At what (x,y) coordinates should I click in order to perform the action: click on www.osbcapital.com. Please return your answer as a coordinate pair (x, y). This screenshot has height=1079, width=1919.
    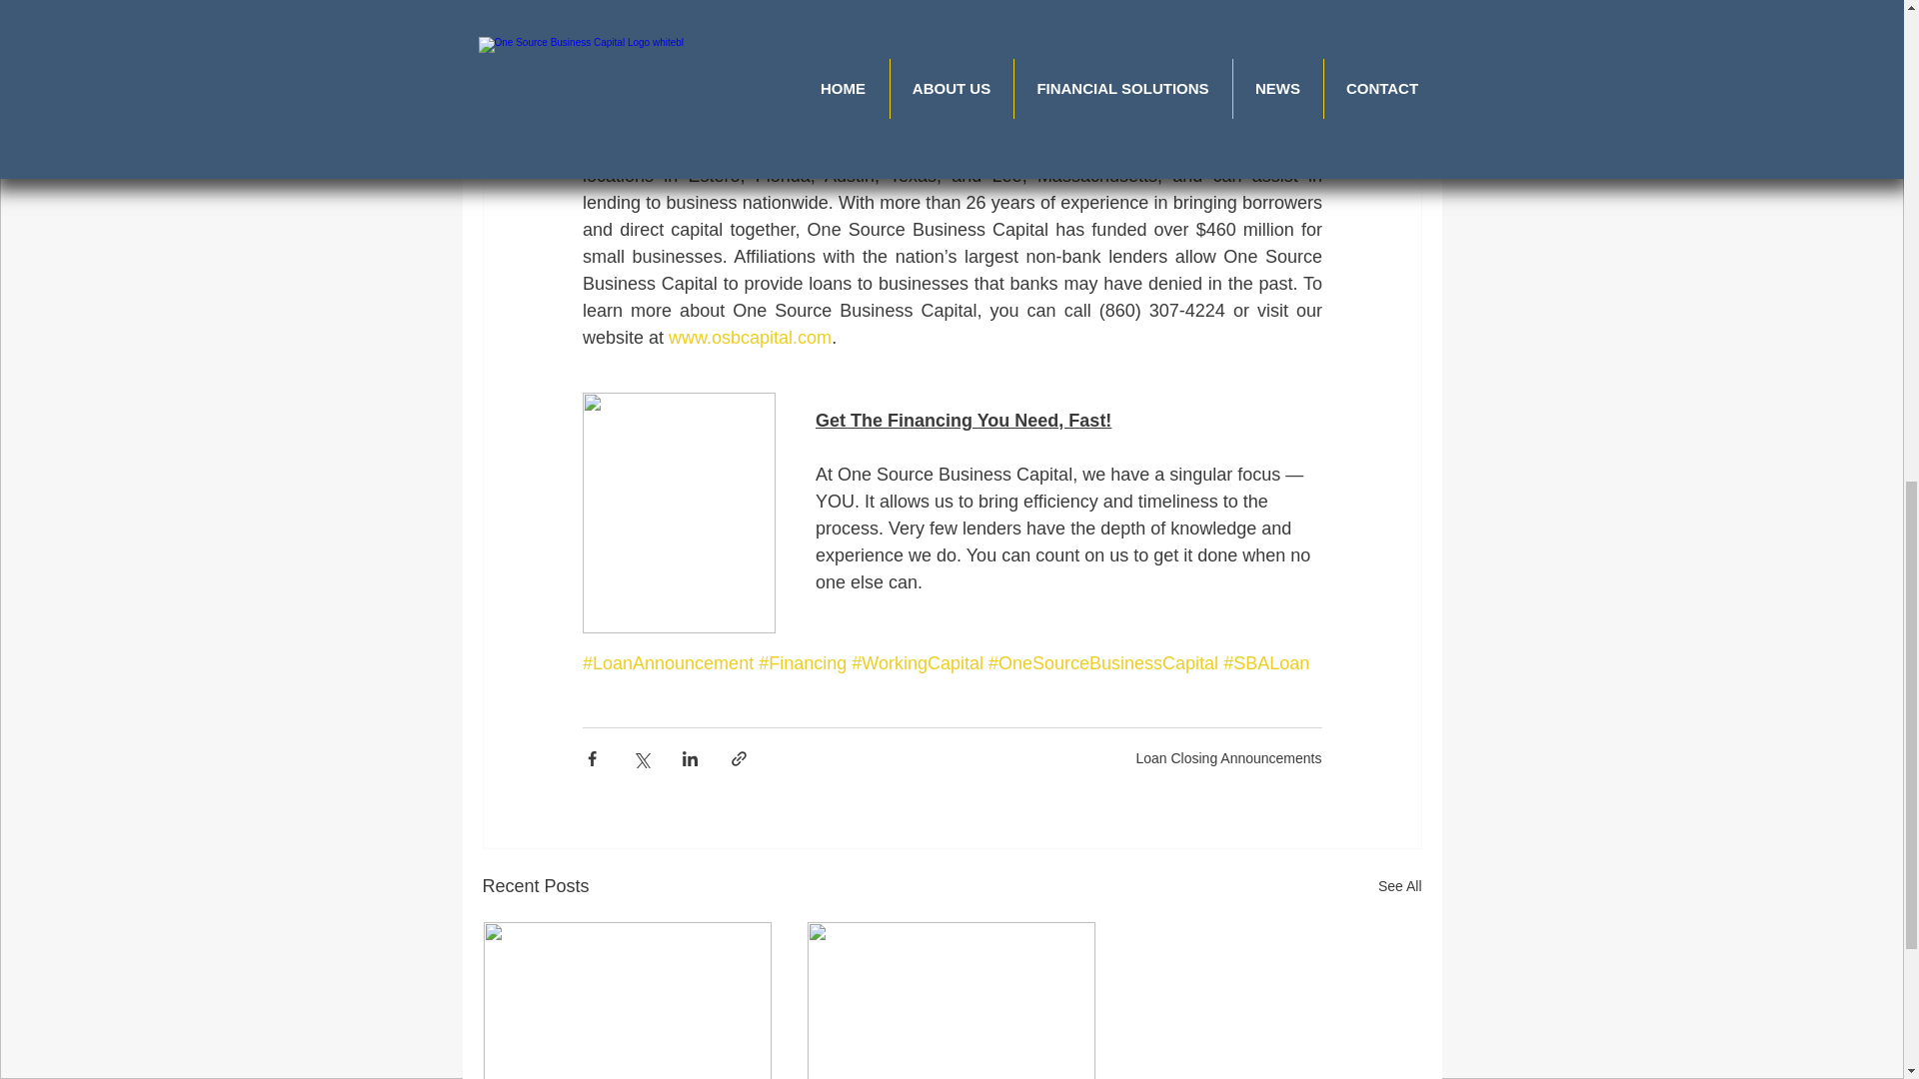
    Looking at the image, I should click on (750, 338).